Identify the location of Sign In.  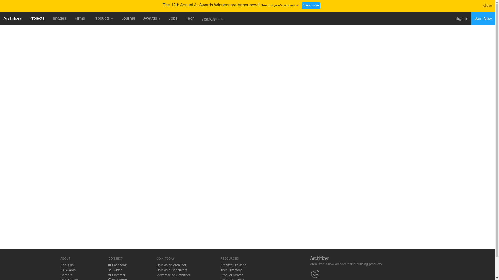
(462, 19).